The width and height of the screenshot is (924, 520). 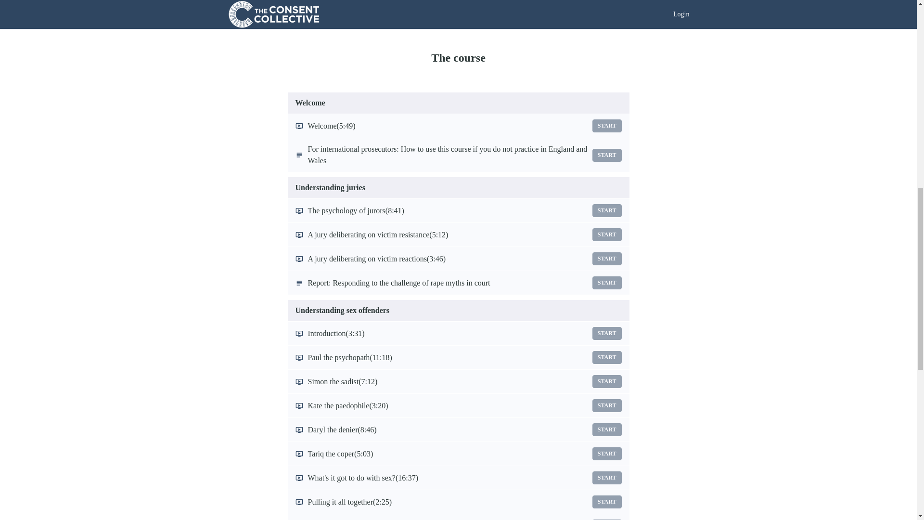 I want to click on START, so click(x=607, y=429).